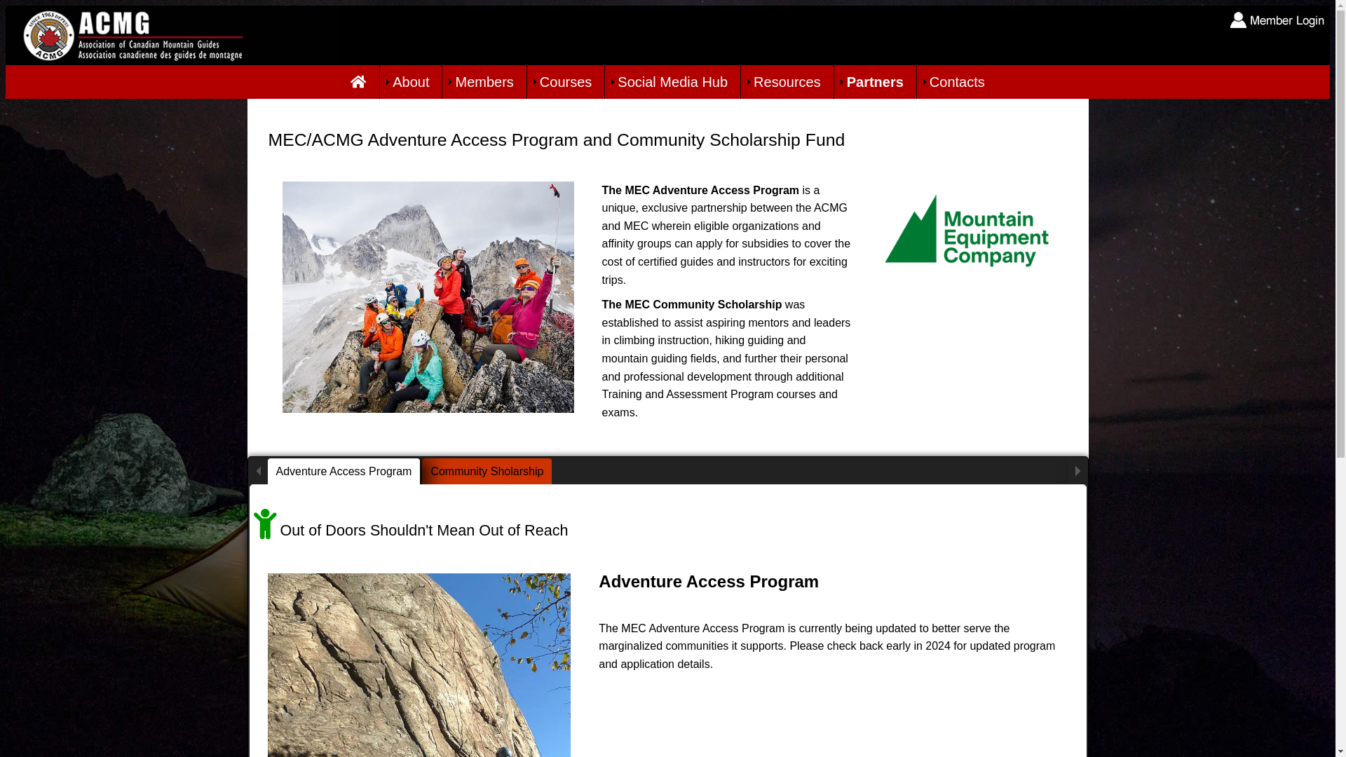 This screenshot has height=757, width=1346. Describe the element at coordinates (344, 472) in the screenshot. I see `Adventure Access Program` at that location.